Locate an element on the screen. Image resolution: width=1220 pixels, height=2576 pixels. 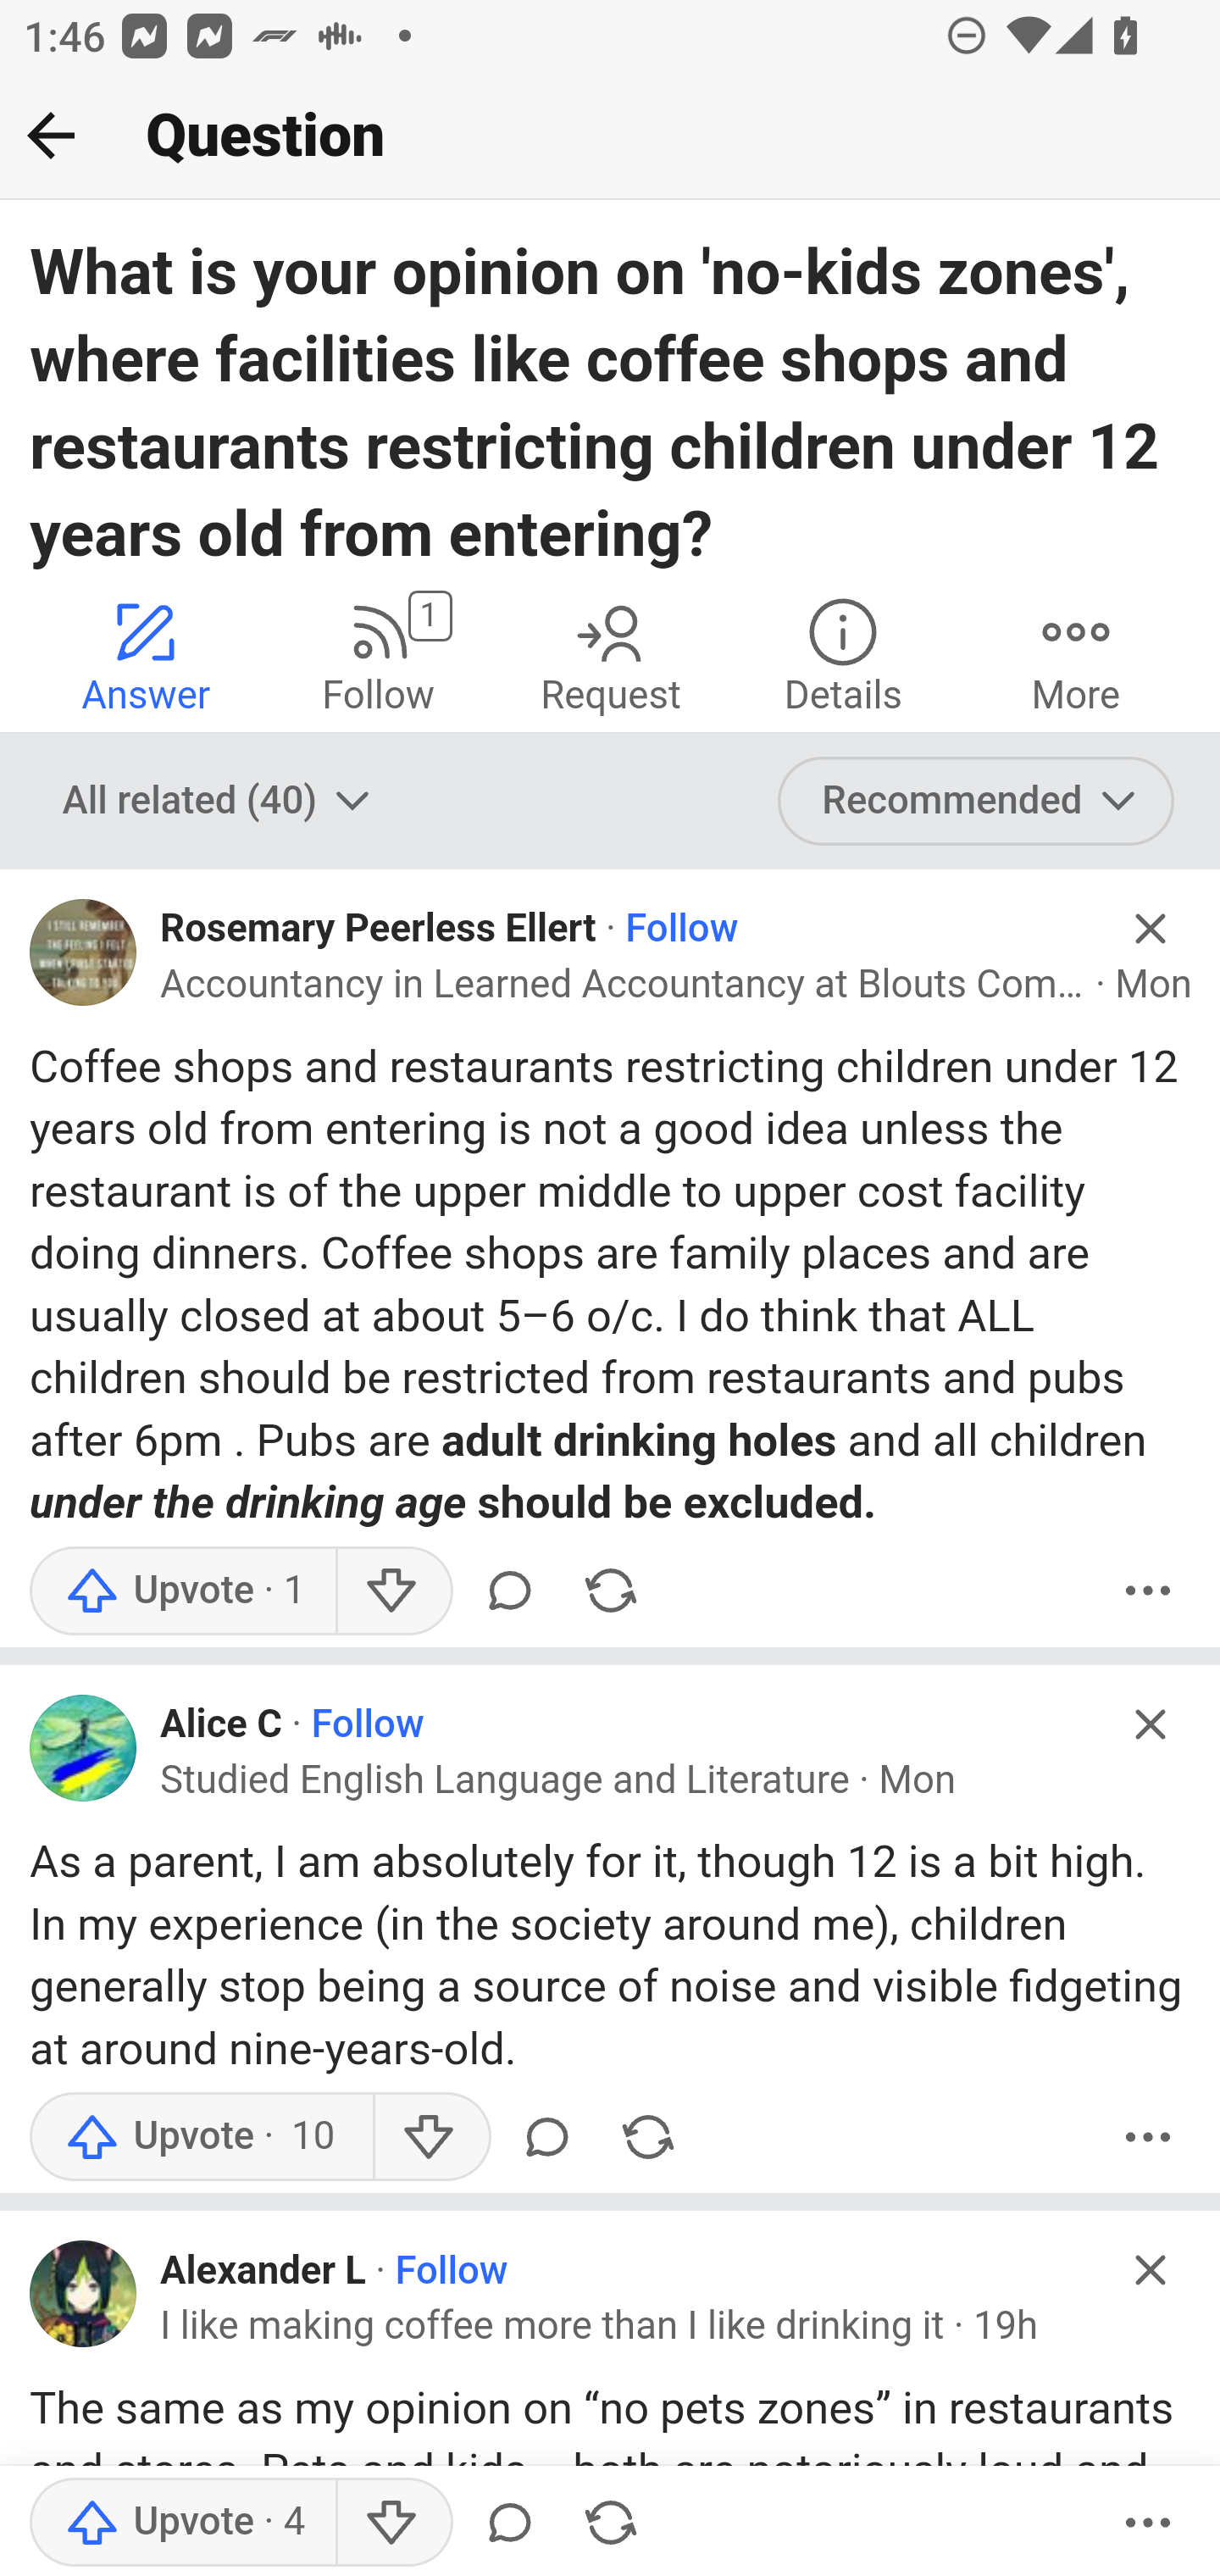
More is located at coordinates (1148, 1590).